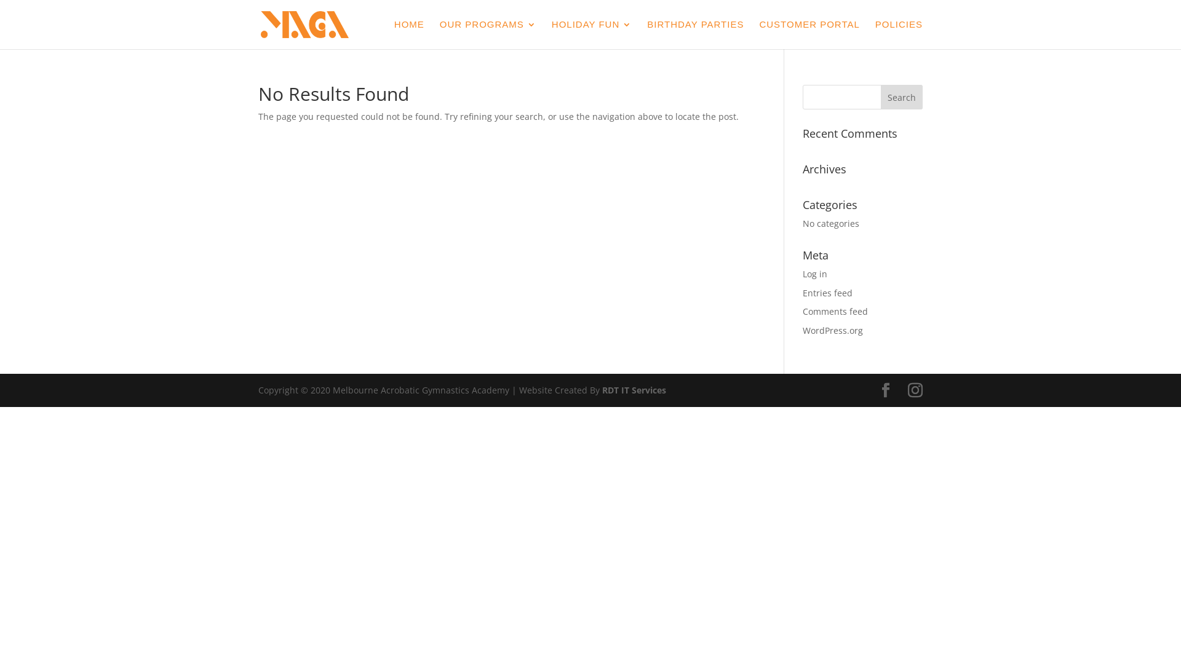 This screenshot has width=1181, height=664. I want to click on HOLIDAY FUN, so click(592, 34).